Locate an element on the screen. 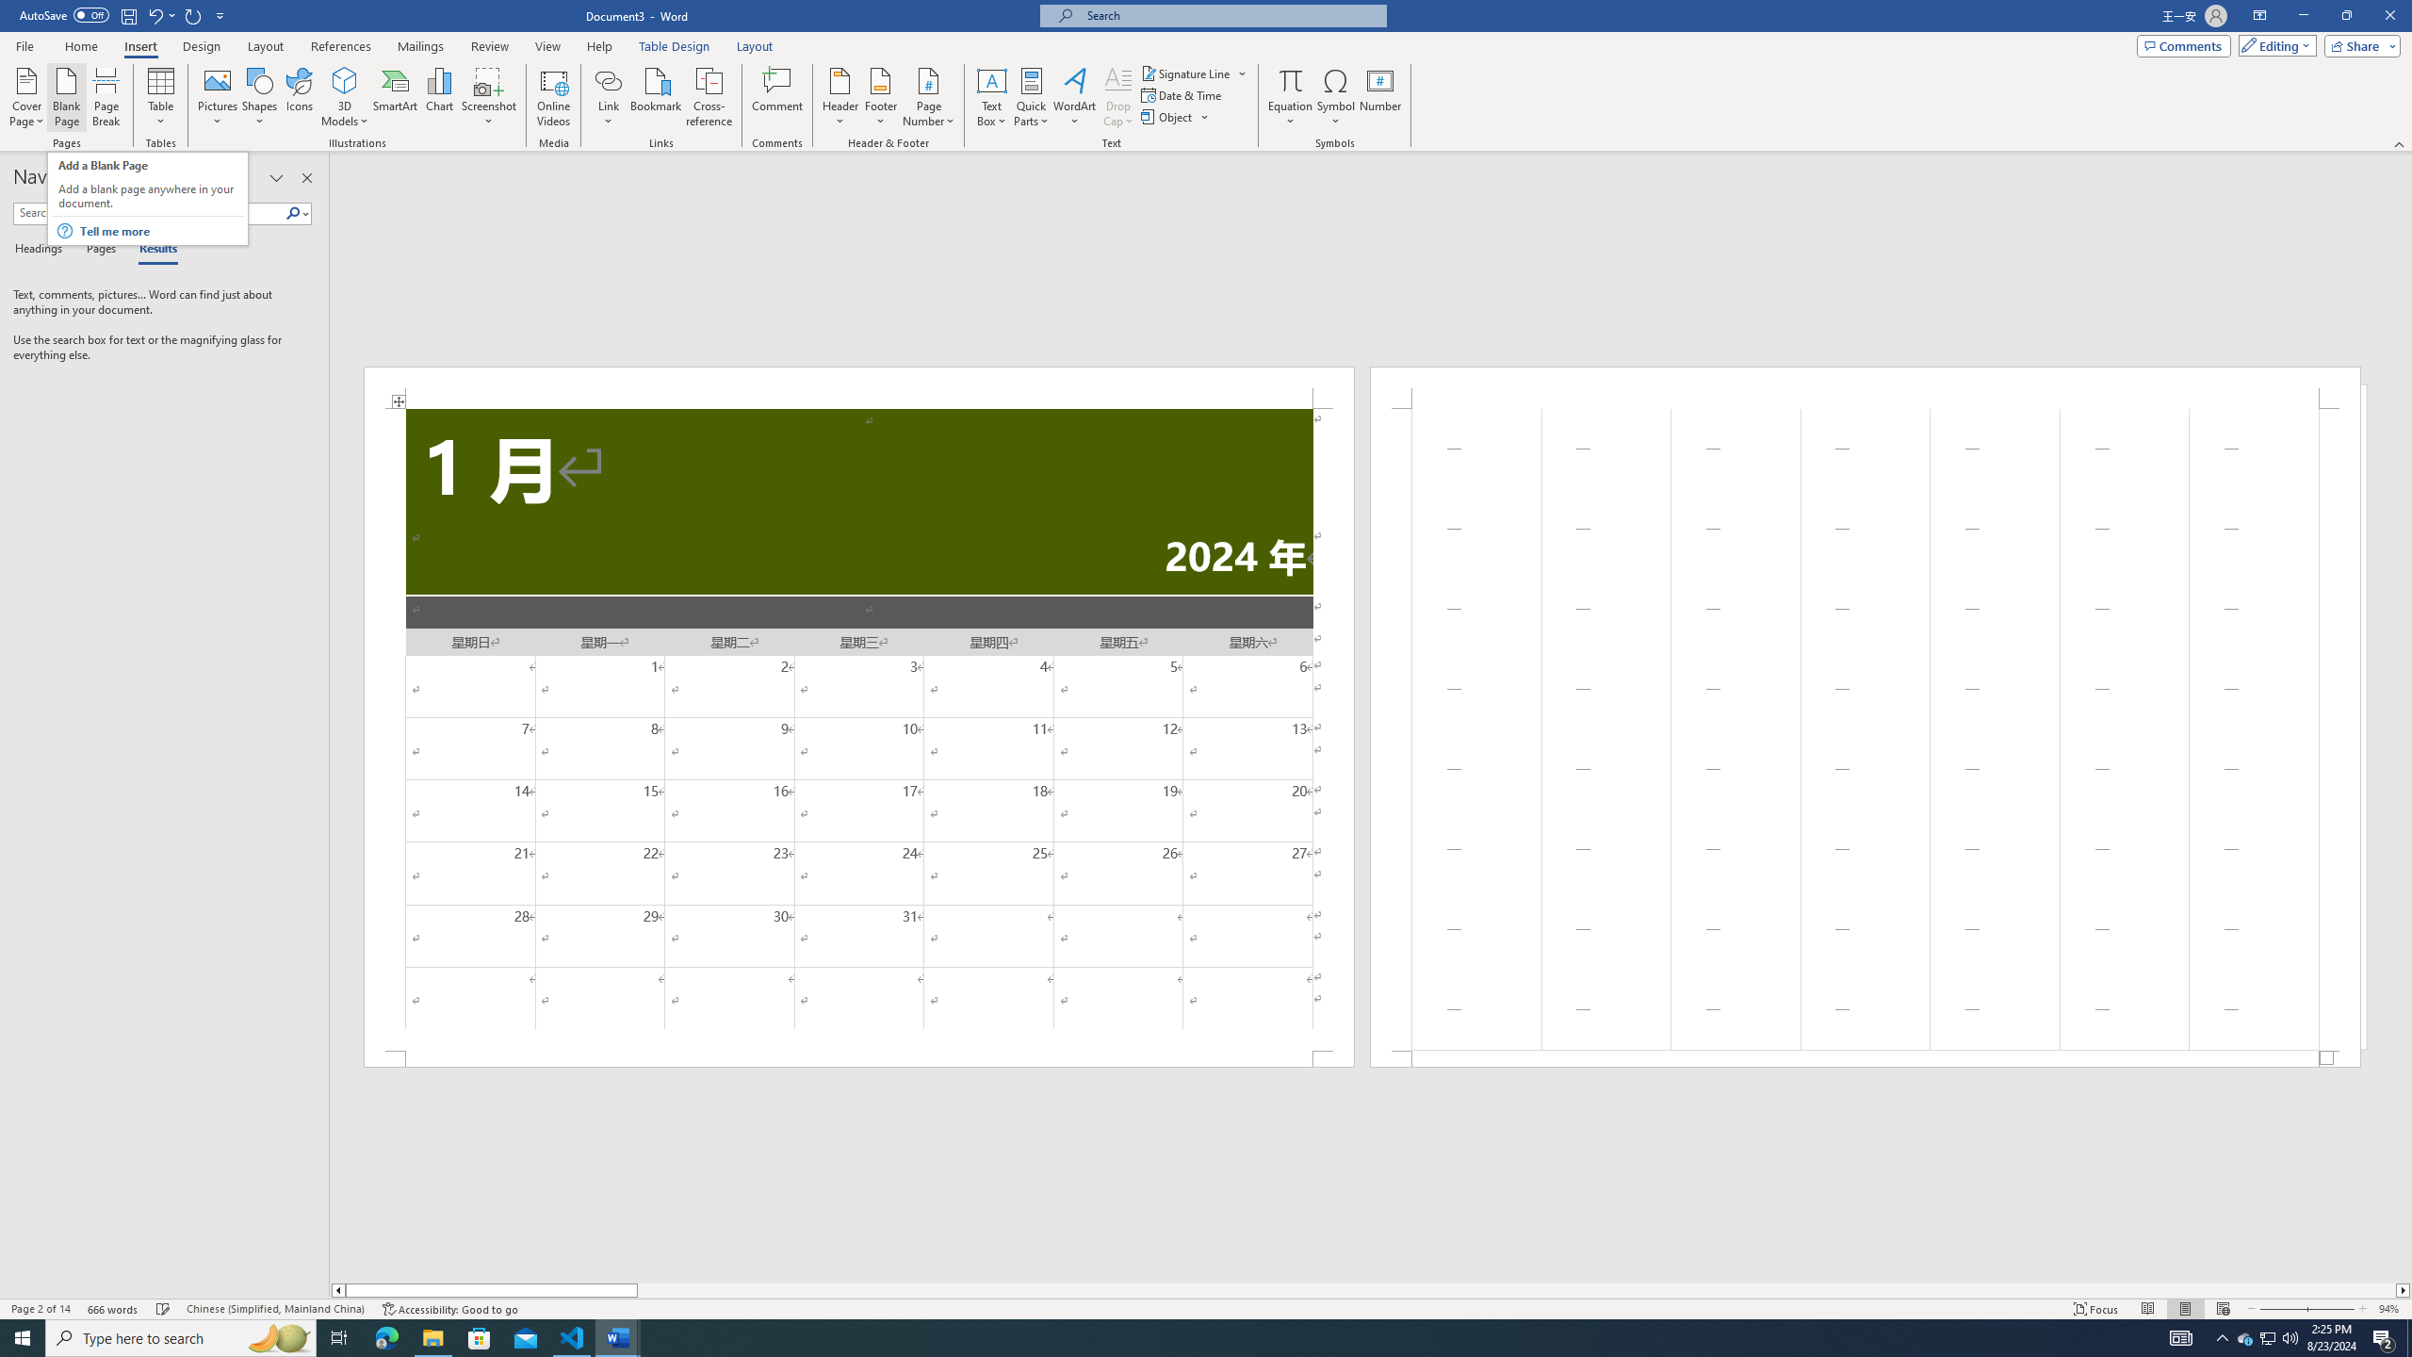  3D Models is located at coordinates (345, 97).